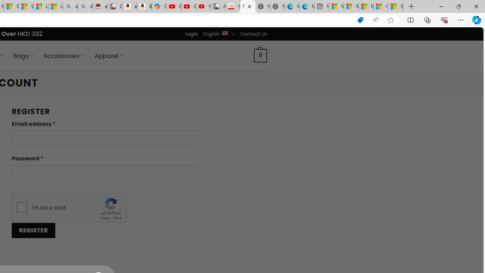 Image resolution: width=485 pixels, height=273 pixels. Describe the element at coordinates (203, 7) in the screenshot. I see `YouTube Kids - An App Created for Kids to Explore Content` at that location.